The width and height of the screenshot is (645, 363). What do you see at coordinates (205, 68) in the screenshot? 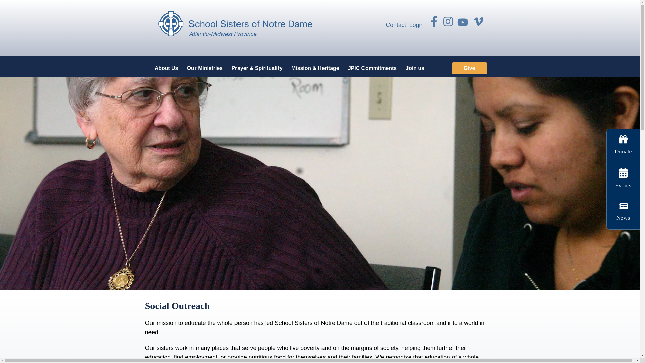
I see `Our Ministries` at bounding box center [205, 68].